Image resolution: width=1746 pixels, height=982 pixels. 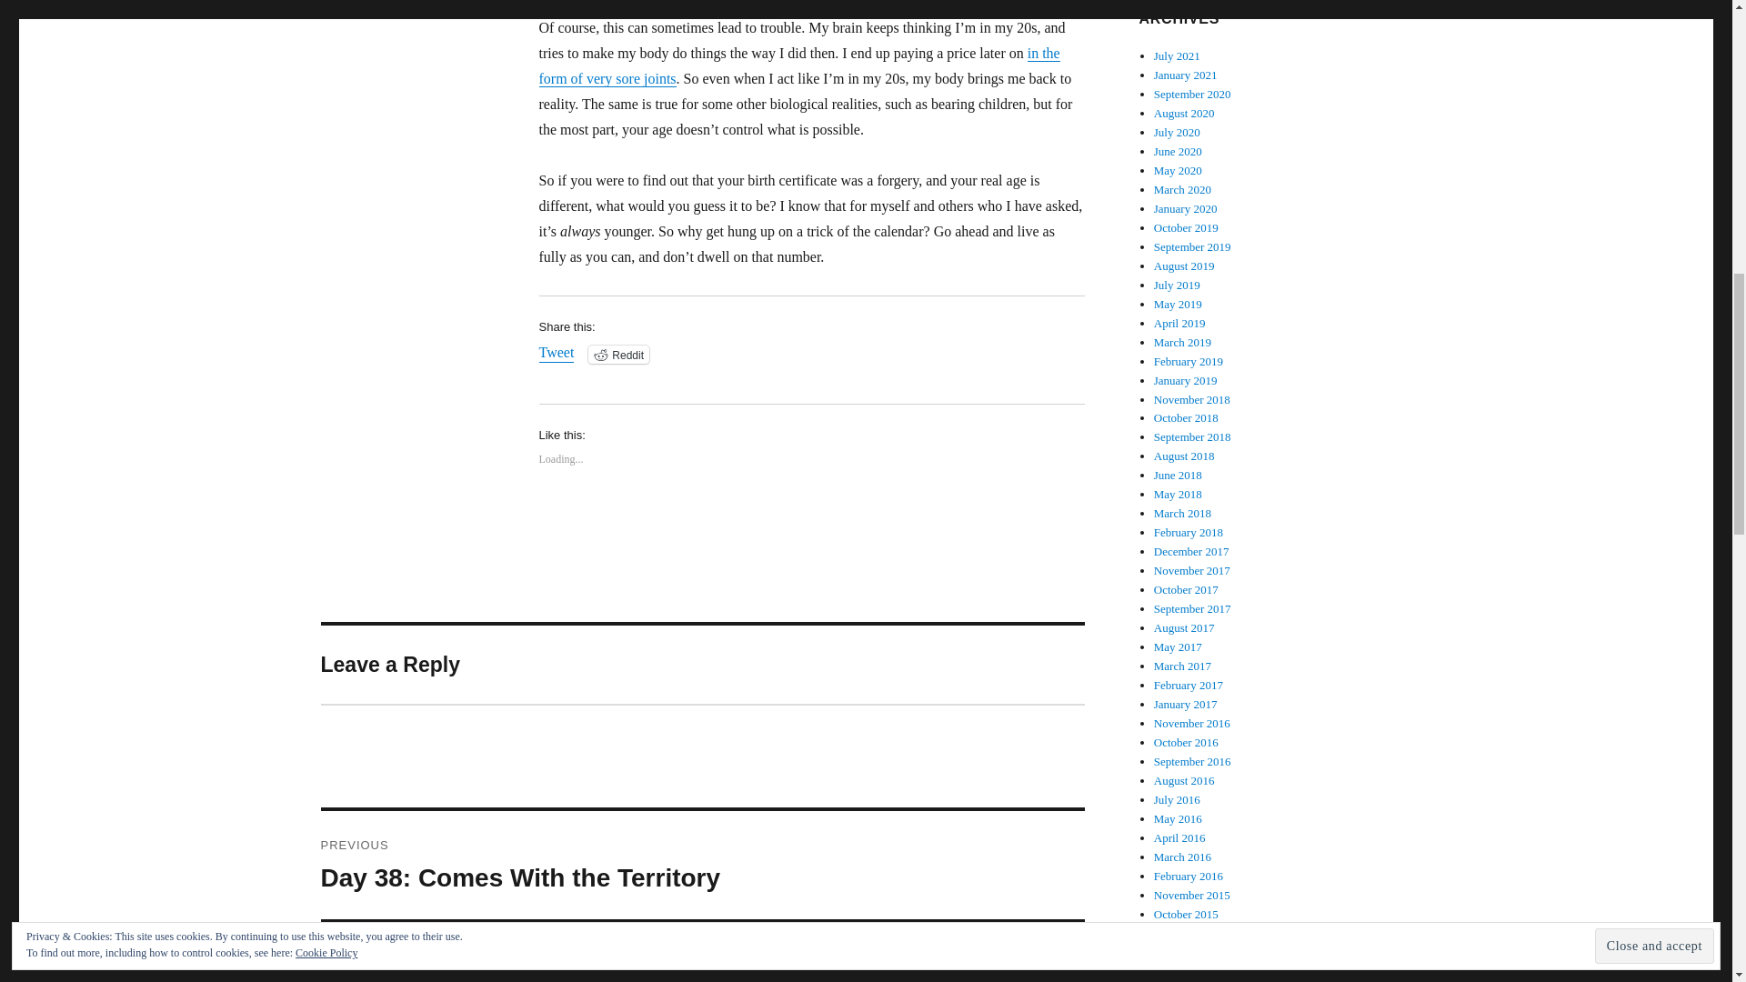 What do you see at coordinates (1177, 133) in the screenshot?
I see `in the form of very sore joints` at bounding box center [1177, 133].